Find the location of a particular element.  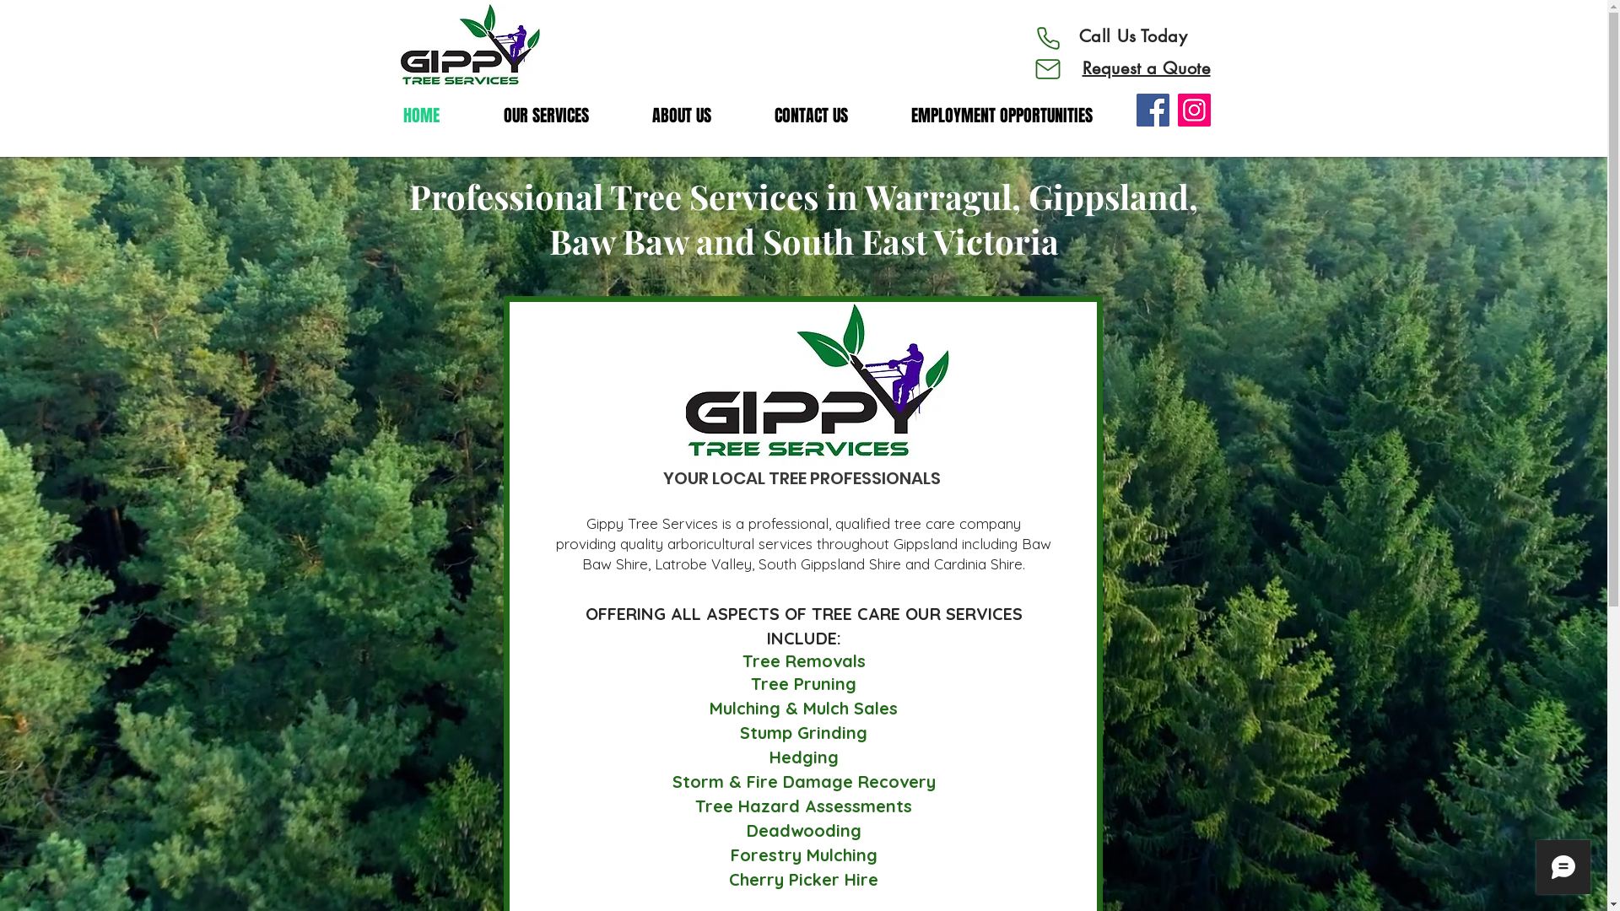

Stump Grinding is located at coordinates (803, 732).